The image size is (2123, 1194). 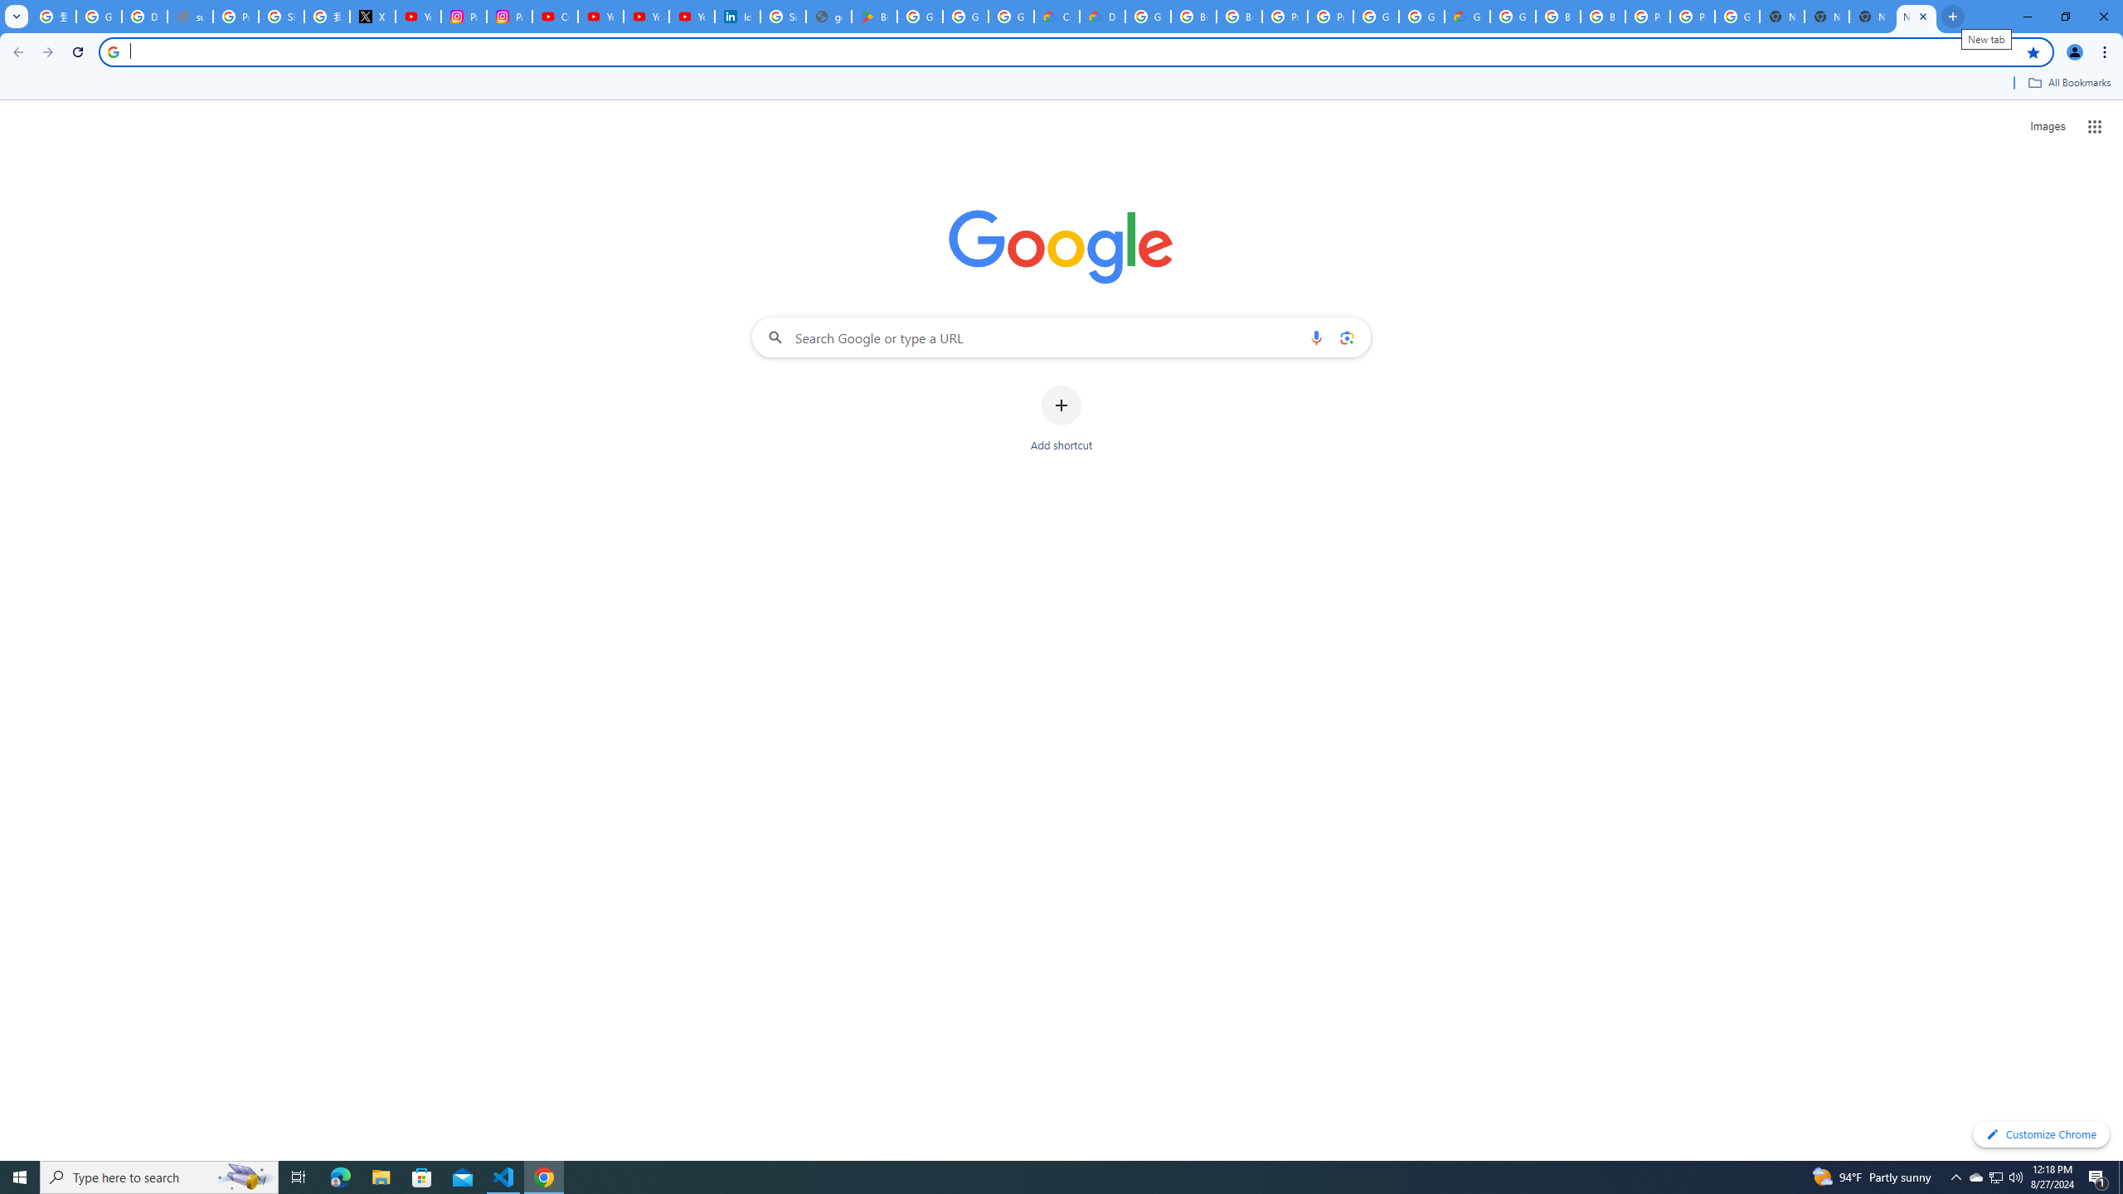 What do you see at coordinates (1375, 17) in the screenshot?
I see `Google Cloud Platform` at bounding box center [1375, 17].